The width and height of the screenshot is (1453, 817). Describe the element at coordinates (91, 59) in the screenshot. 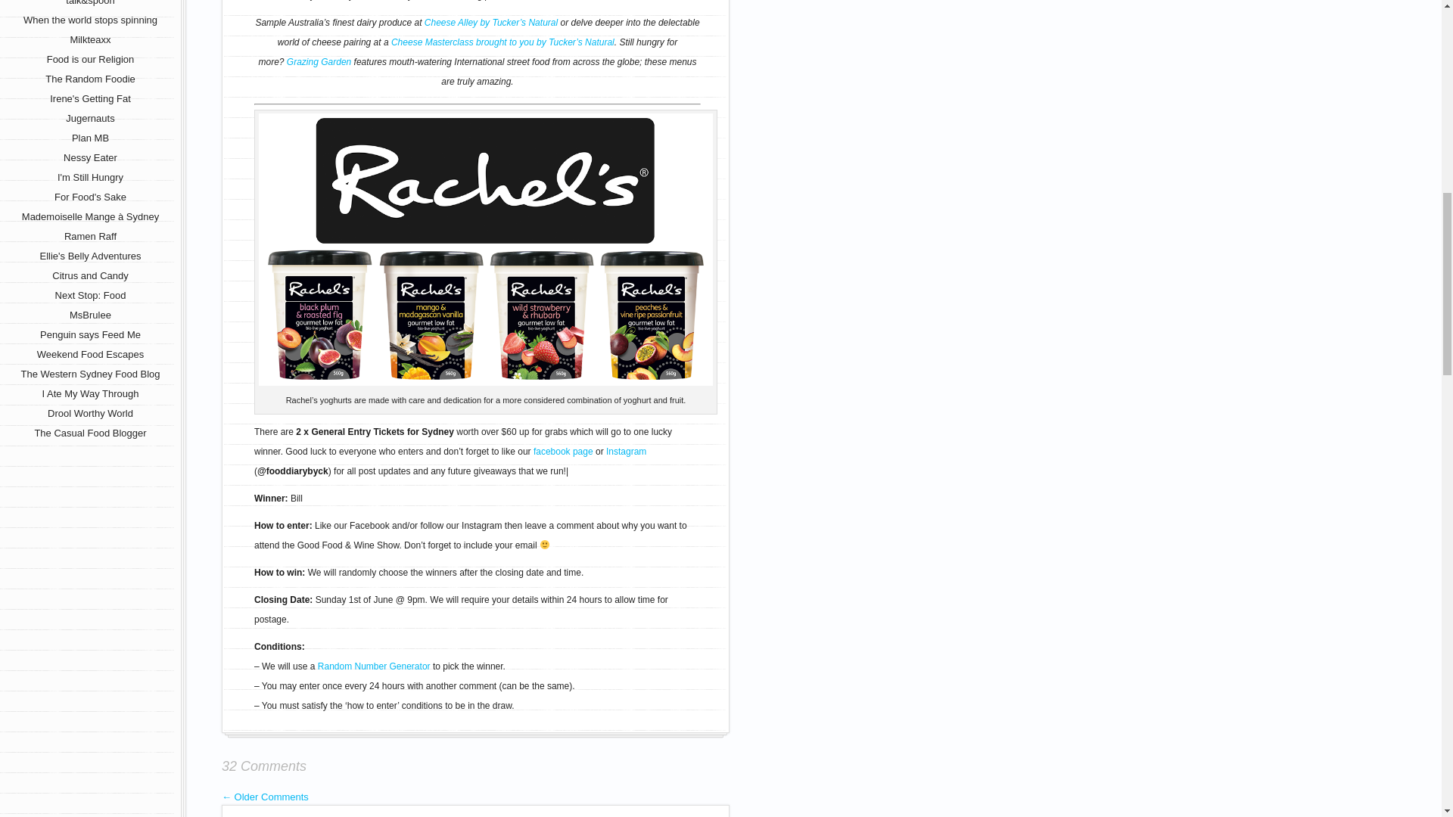

I see `Food is our Religion` at that location.